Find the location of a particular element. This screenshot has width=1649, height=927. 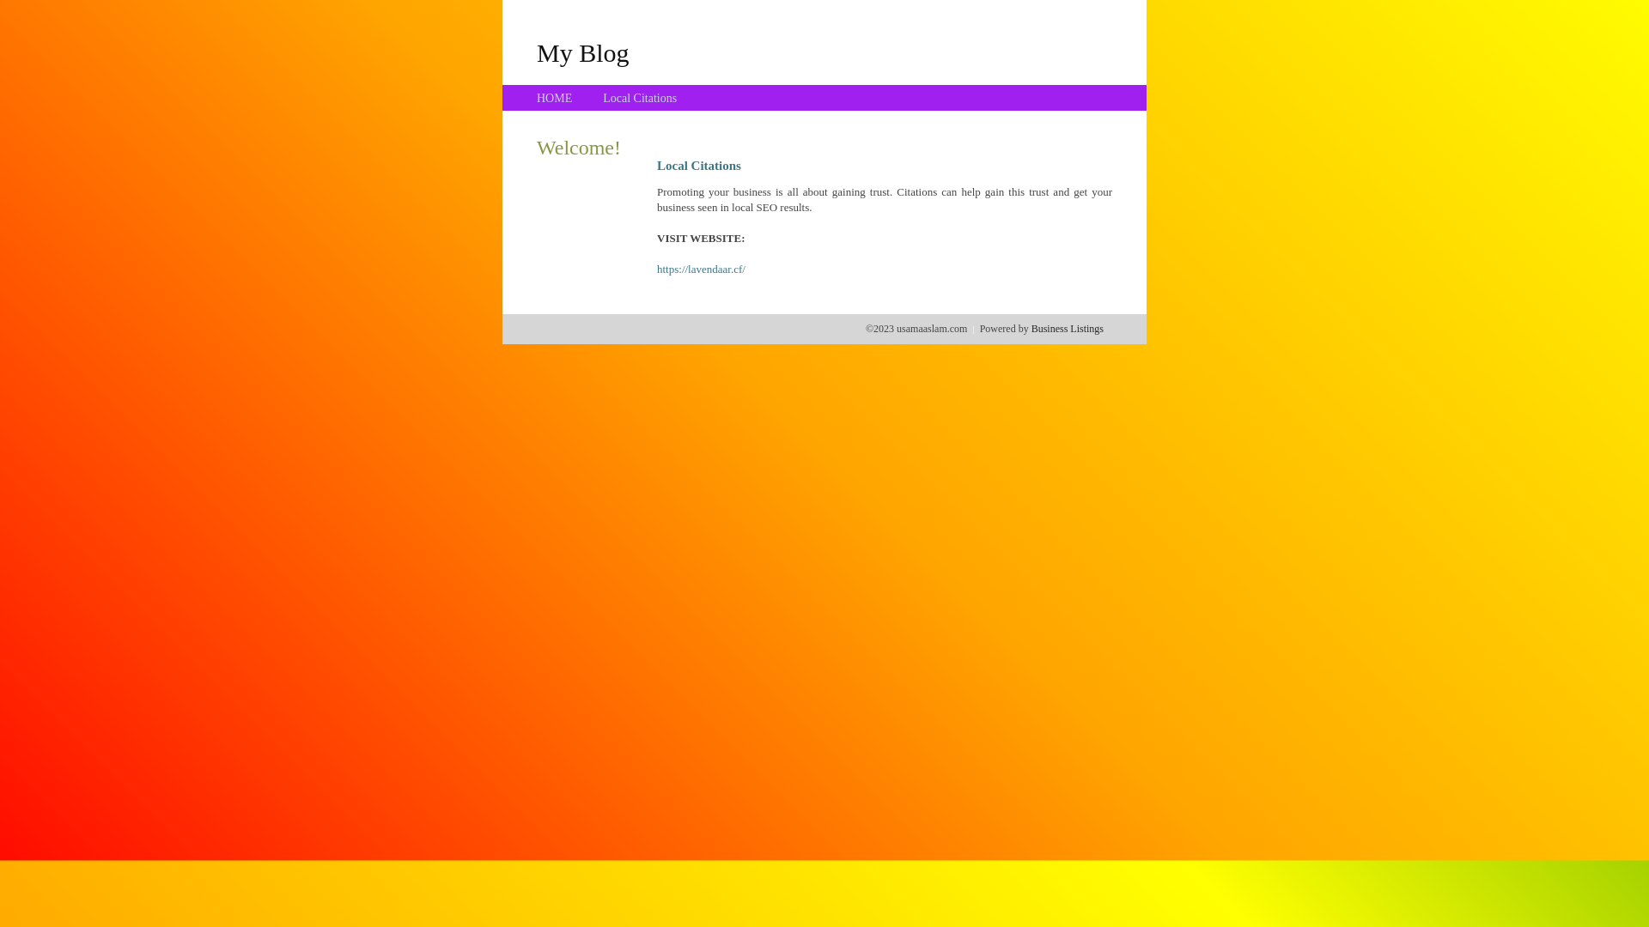

Local Citations is located at coordinates (640, 98).